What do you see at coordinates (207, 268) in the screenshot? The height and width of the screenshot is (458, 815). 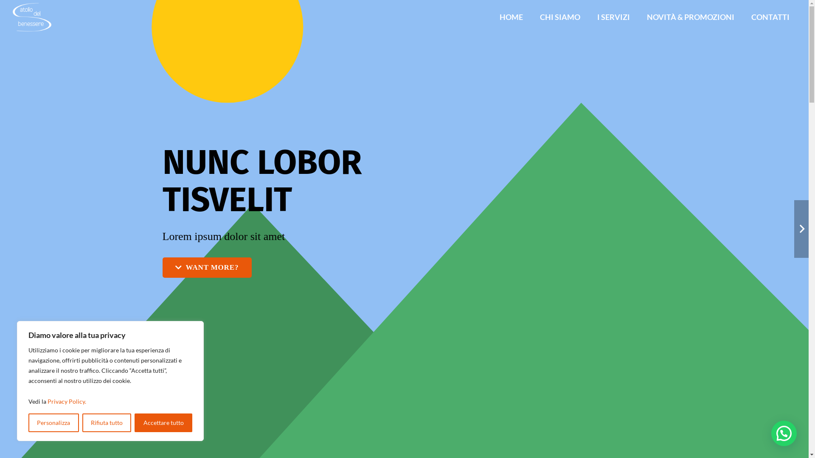 I see `WANT MORE?` at bounding box center [207, 268].